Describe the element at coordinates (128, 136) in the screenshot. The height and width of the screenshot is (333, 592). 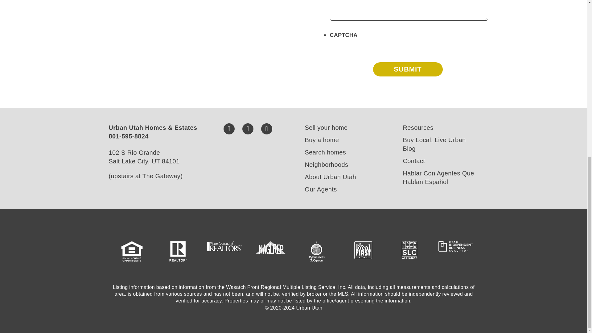
I see `801-595-8824` at that location.